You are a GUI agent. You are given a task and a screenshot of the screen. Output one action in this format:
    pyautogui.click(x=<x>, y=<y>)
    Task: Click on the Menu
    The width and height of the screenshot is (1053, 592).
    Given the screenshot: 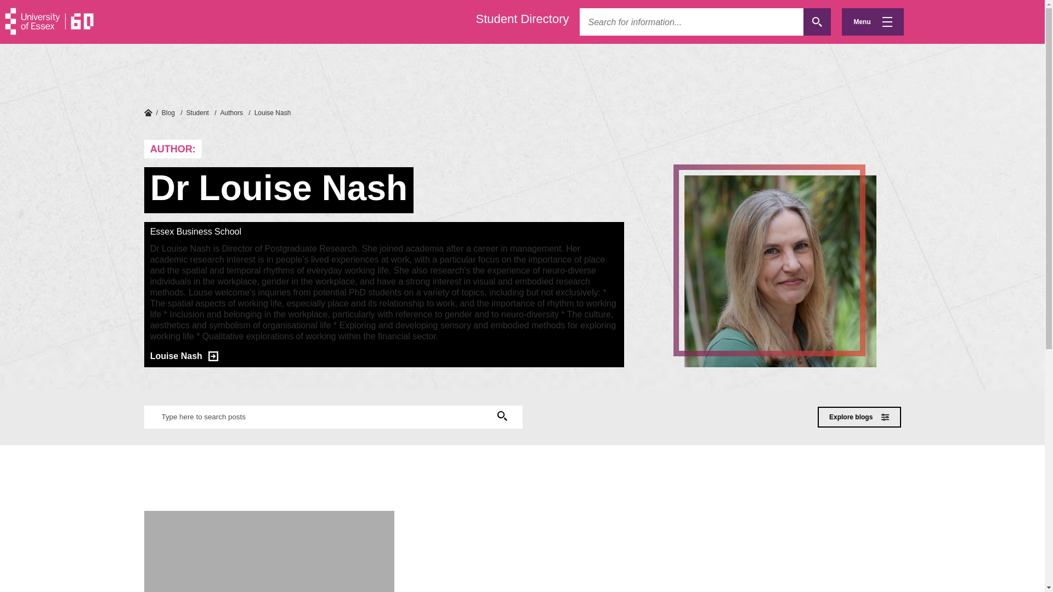 What is the action you would take?
    pyautogui.click(x=872, y=22)
    